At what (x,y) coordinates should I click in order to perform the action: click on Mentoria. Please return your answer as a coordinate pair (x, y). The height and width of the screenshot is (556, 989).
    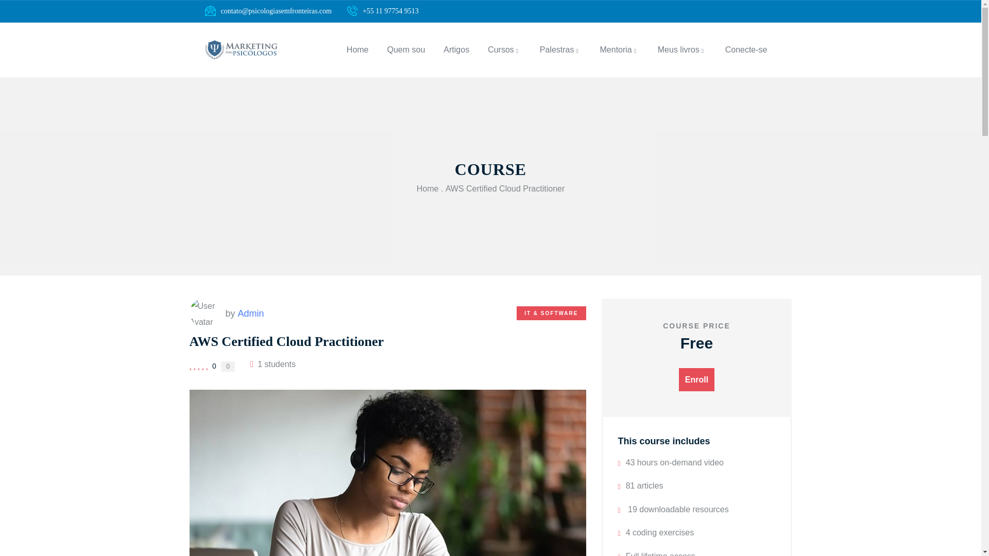
    Looking at the image, I should click on (619, 50).